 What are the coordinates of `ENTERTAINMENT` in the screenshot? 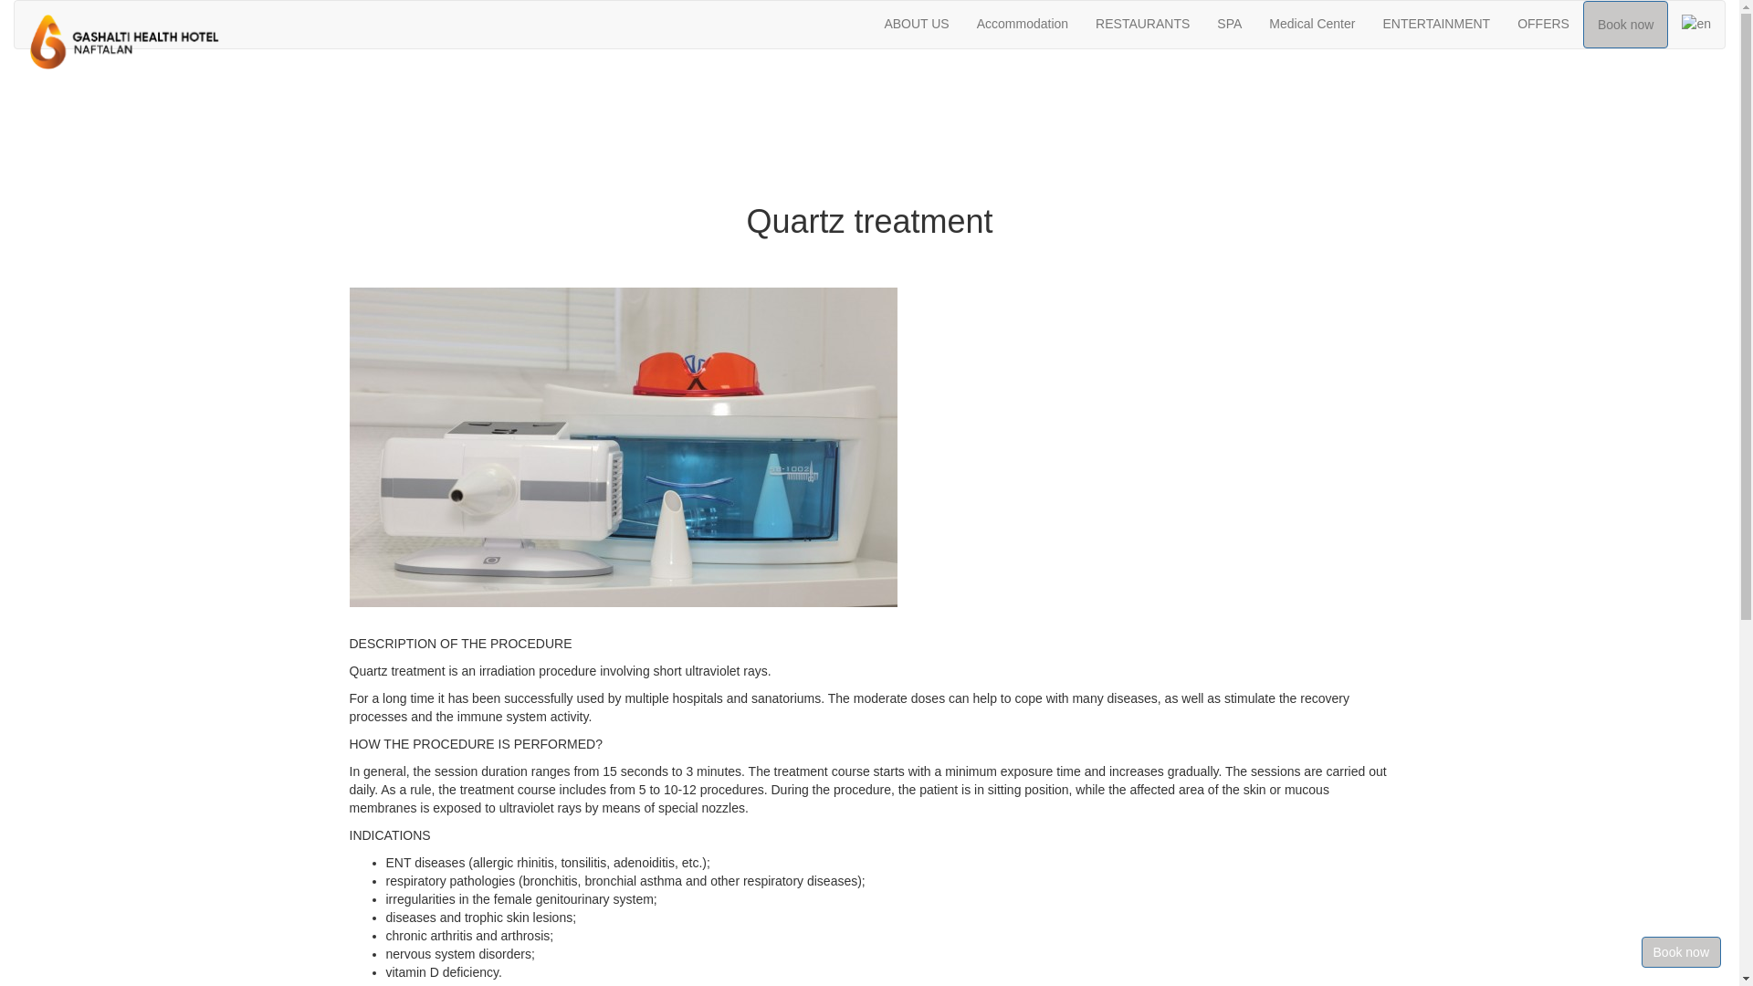 It's located at (1436, 24).